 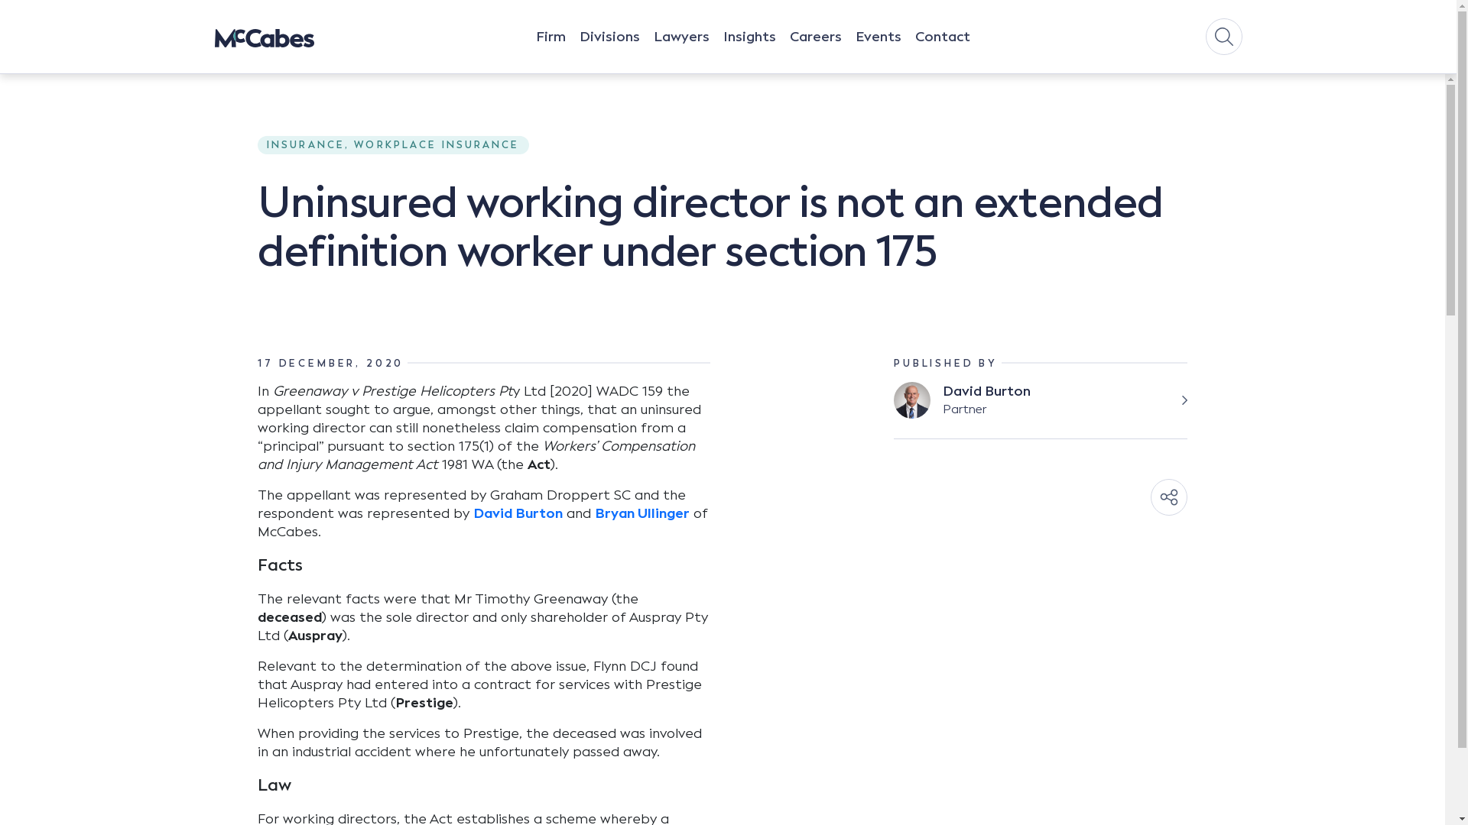 What do you see at coordinates (642, 513) in the screenshot?
I see `Bryan Ullinger` at bounding box center [642, 513].